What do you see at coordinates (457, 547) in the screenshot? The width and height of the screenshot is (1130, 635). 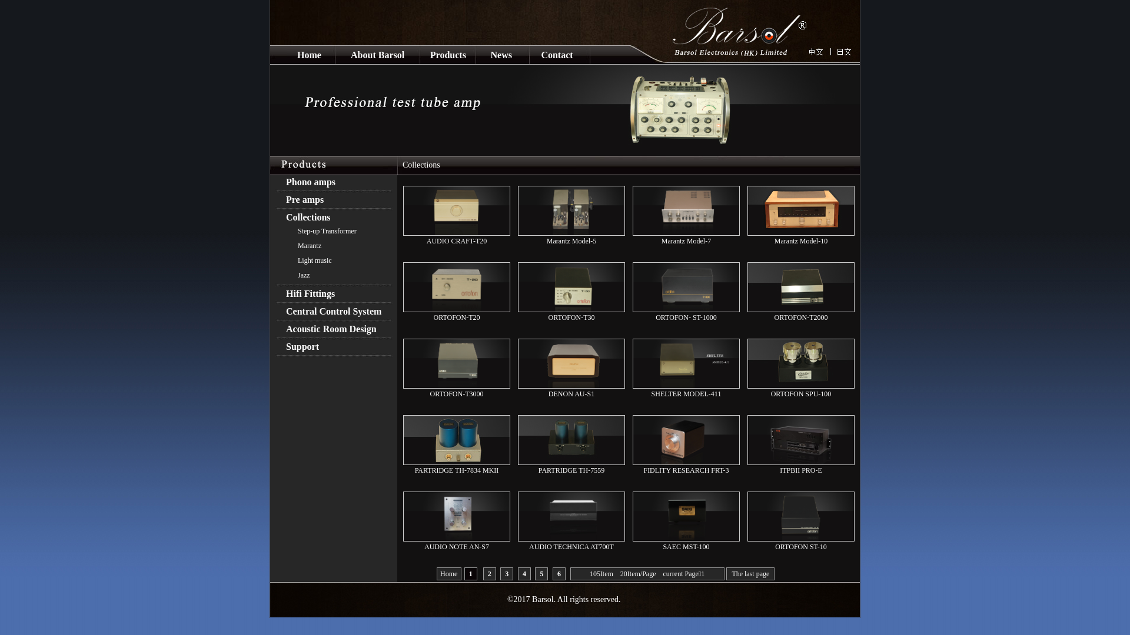 I see `AUDIO NOTE AN-S7` at bounding box center [457, 547].